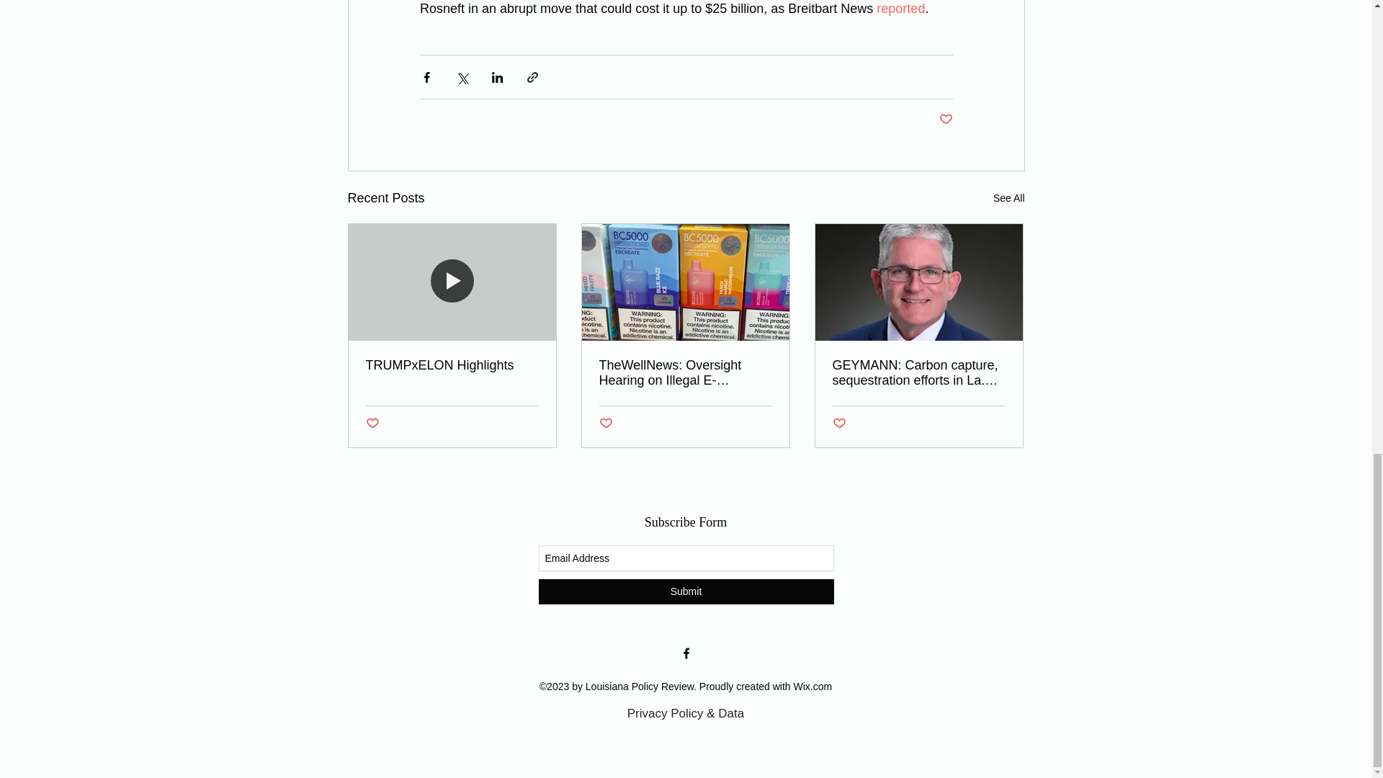 Image resolution: width=1383 pixels, height=778 pixels. What do you see at coordinates (452, 365) in the screenshot?
I see `TRUMPxELON Highlights` at bounding box center [452, 365].